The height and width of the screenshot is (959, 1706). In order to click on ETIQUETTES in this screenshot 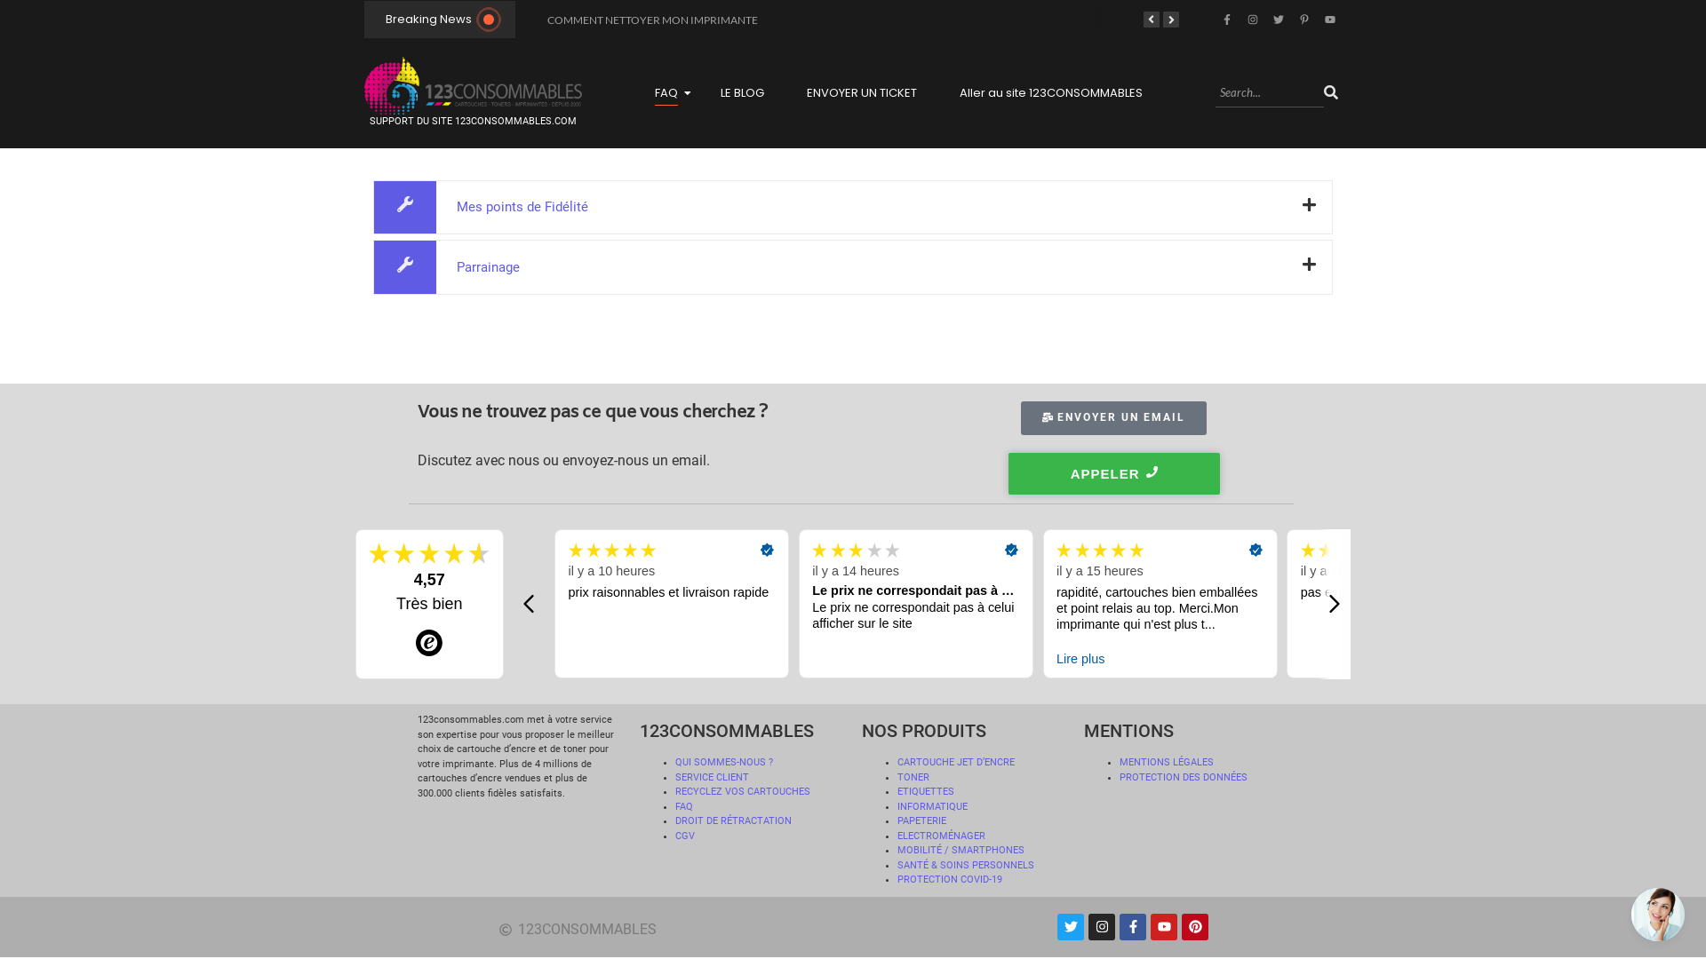, I will do `click(926, 792)`.